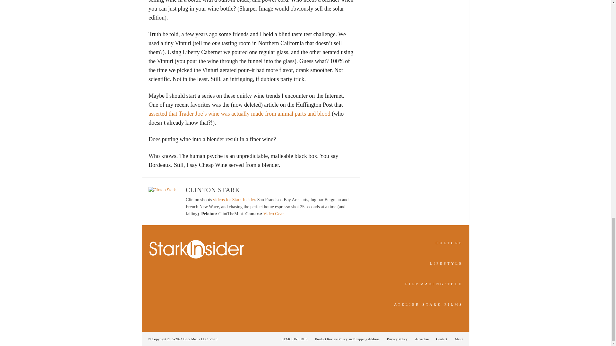 The image size is (616, 346). What do you see at coordinates (295, 339) in the screenshot?
I see `STARK INSIDER` at bounding box center [295, 339].